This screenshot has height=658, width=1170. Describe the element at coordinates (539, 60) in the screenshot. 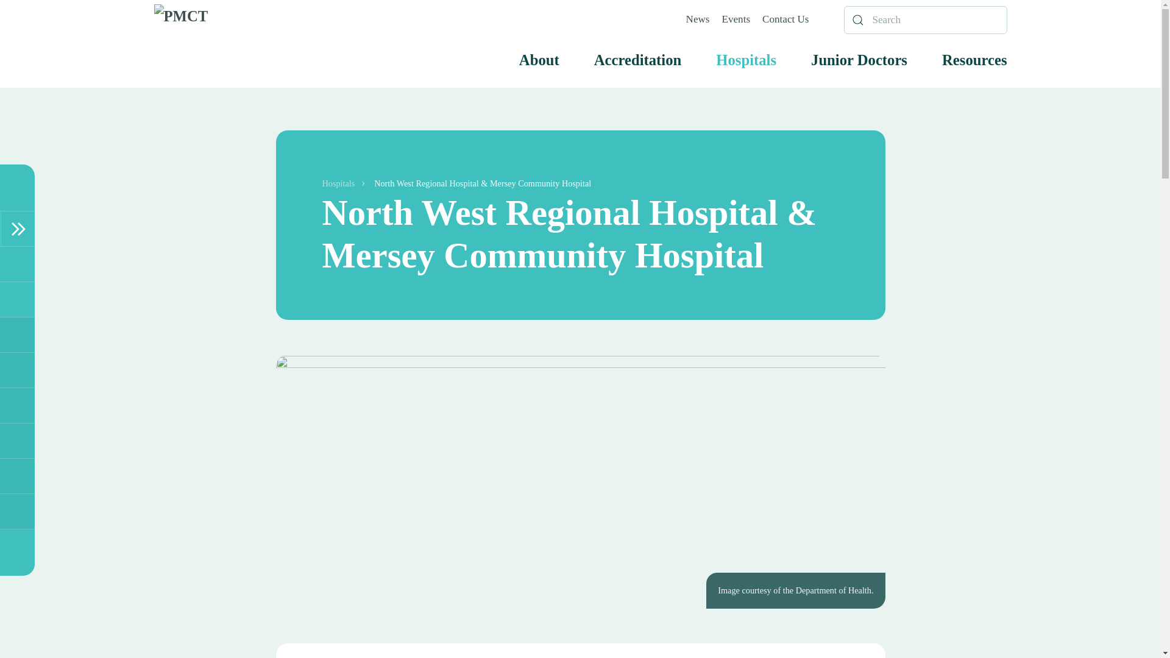

I see `About` at that location.